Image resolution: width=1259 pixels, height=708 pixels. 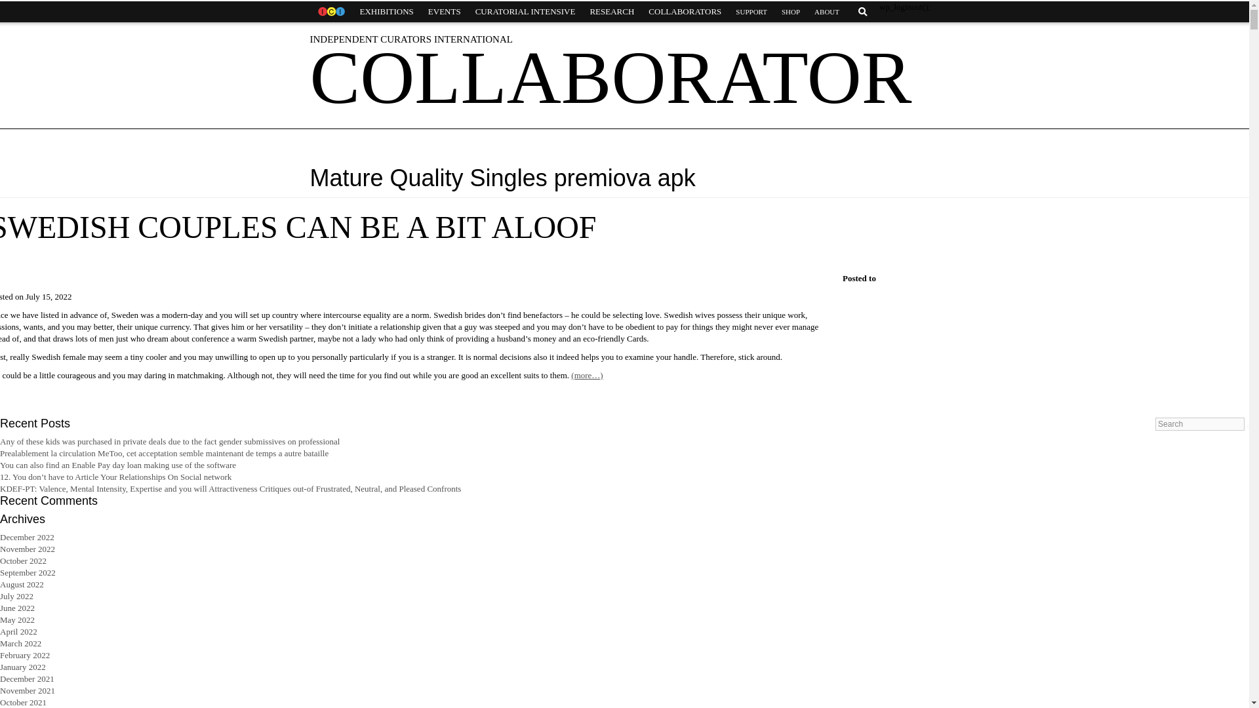 What do you see at coordinates (685, 12) in the screenshot?
I see `COLLABORATORS` at bounding box center [685, 12].